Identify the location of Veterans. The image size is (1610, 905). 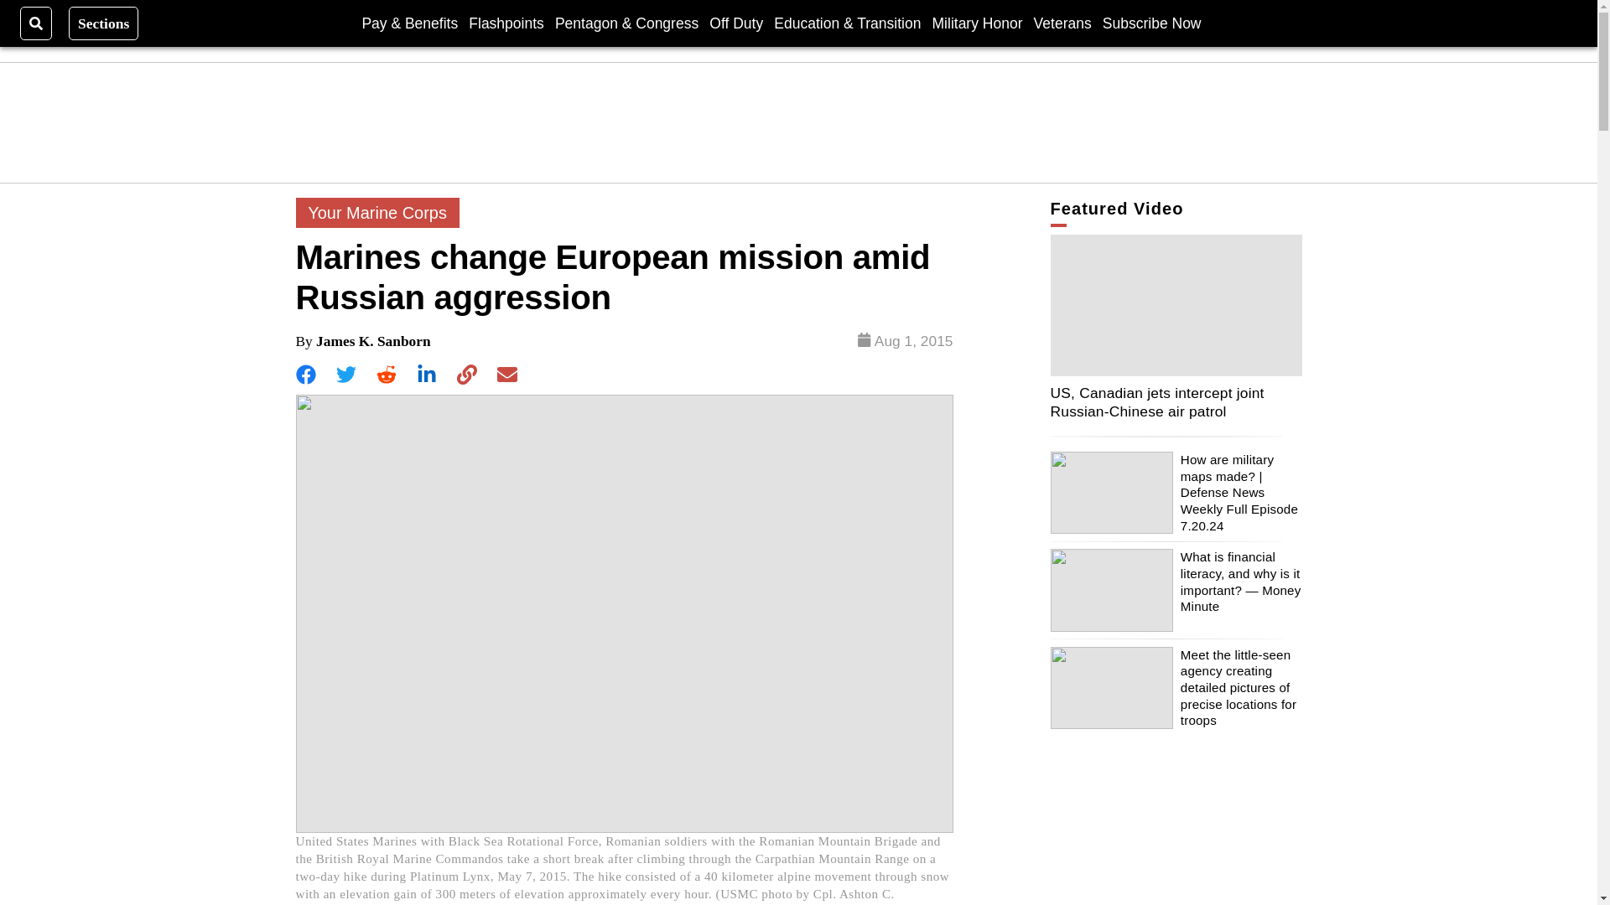
(1062, 23).